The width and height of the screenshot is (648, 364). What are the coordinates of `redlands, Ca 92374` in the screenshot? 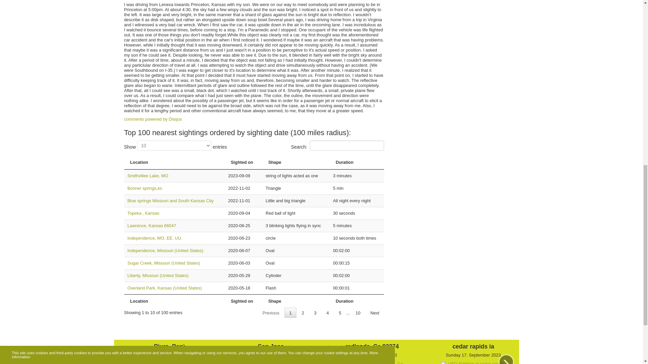 It's located at (372, 346).